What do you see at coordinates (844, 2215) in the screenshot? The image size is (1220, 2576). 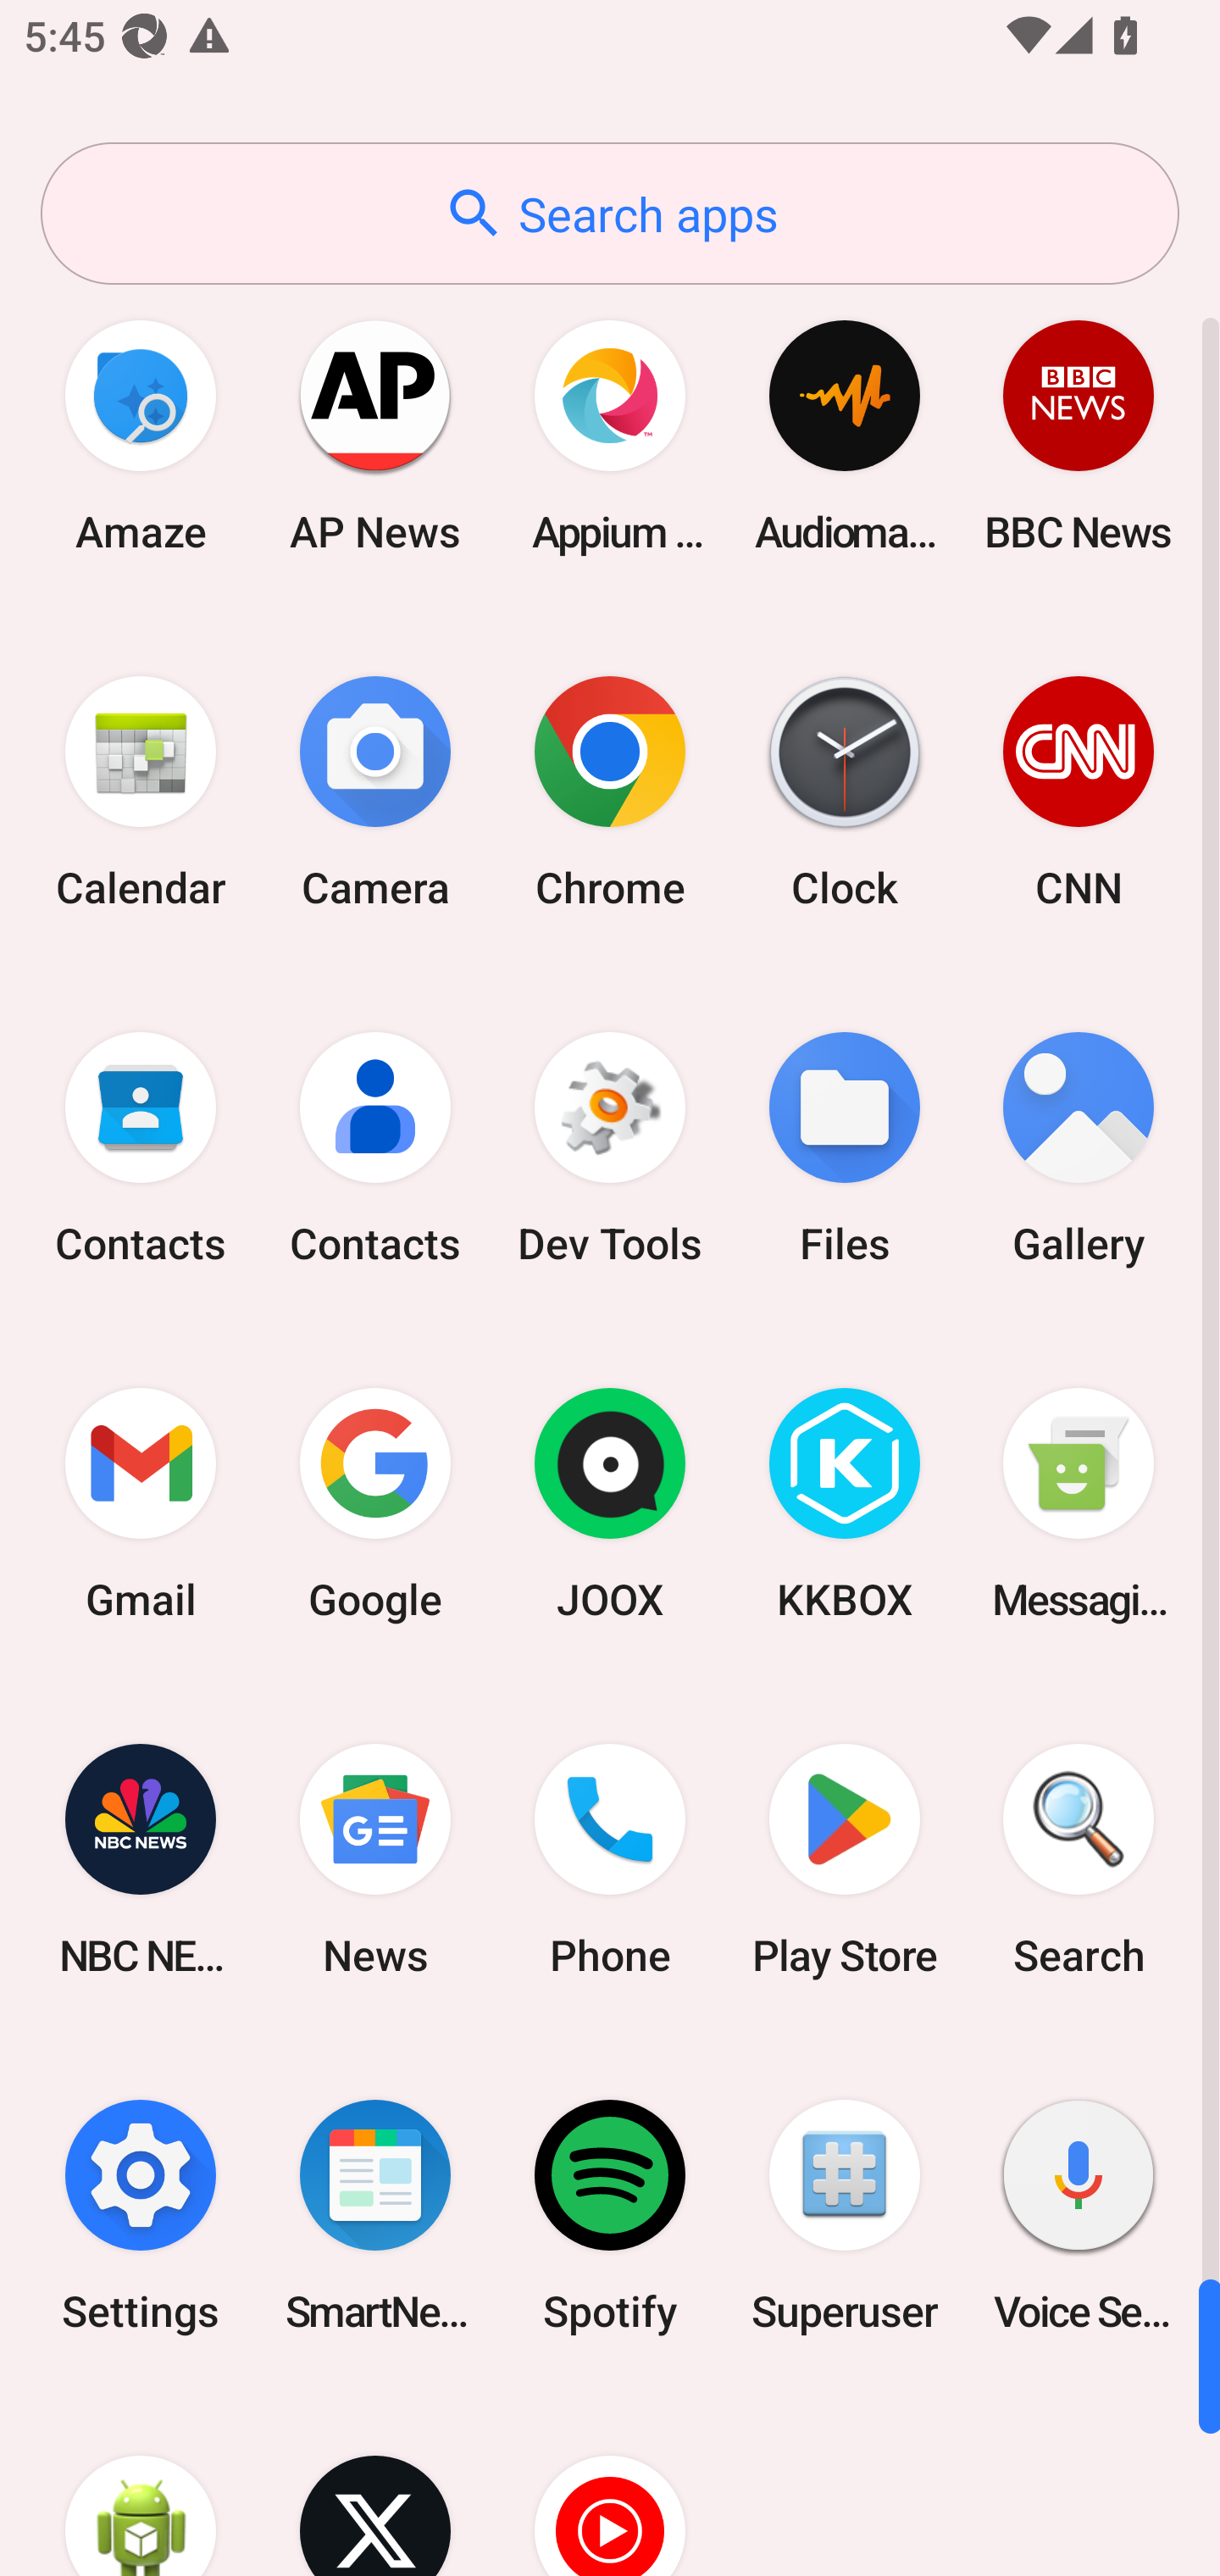 I see `Superuser` at bounding box center [844, 2215].